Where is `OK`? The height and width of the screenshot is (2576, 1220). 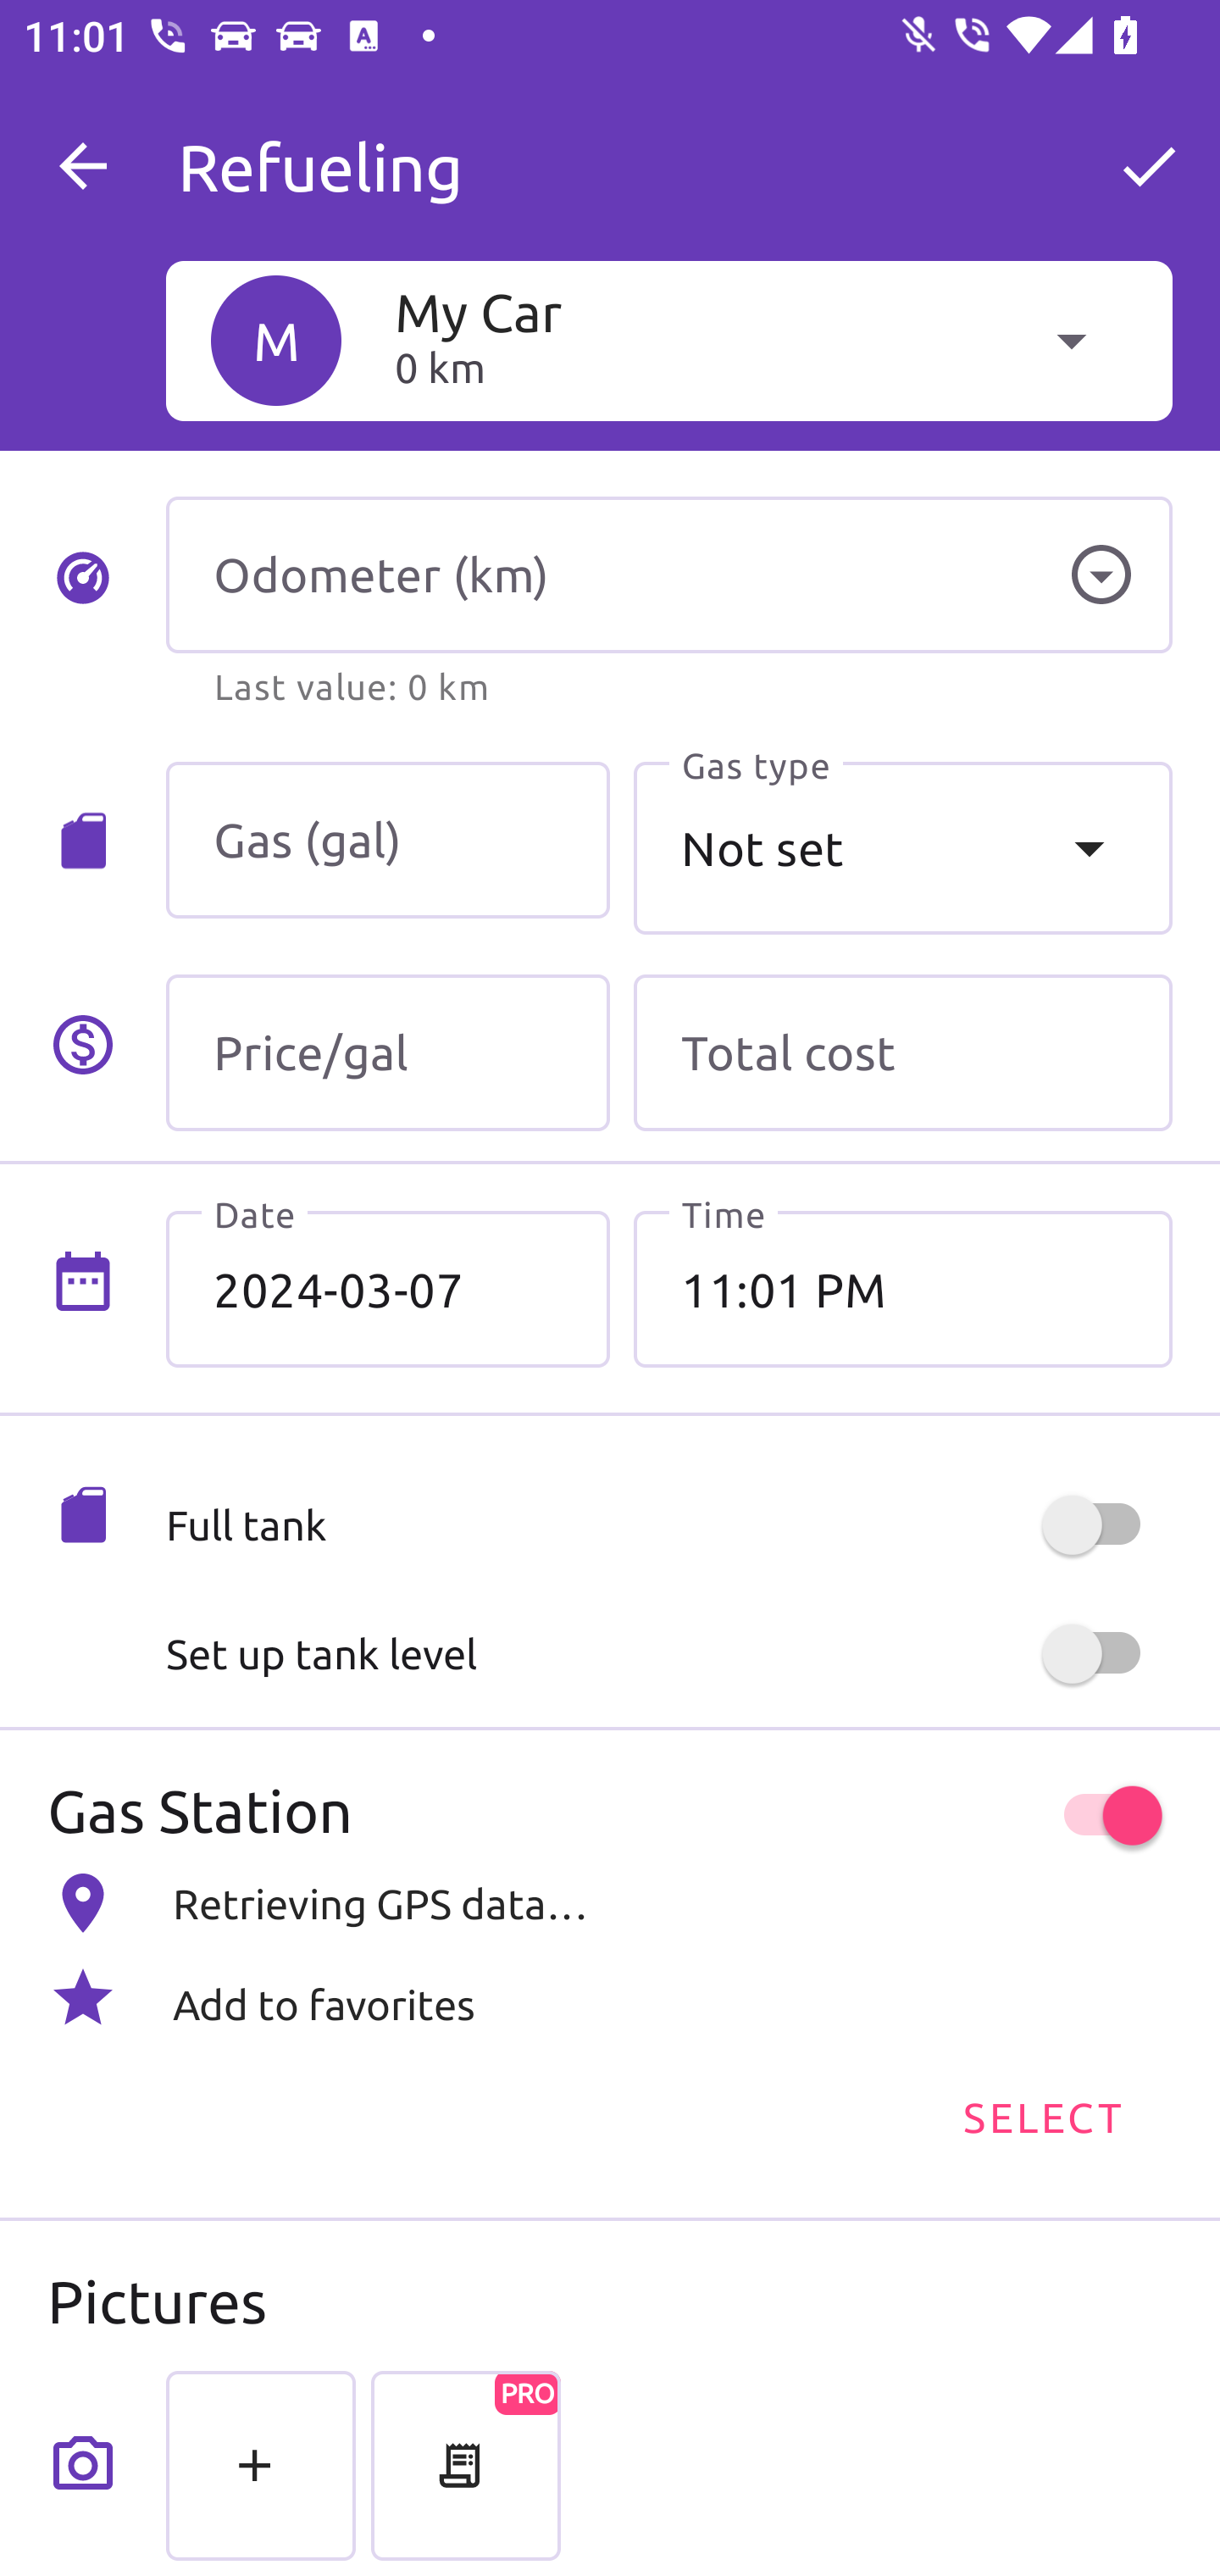
OK is located at coordinates (1149, 166).